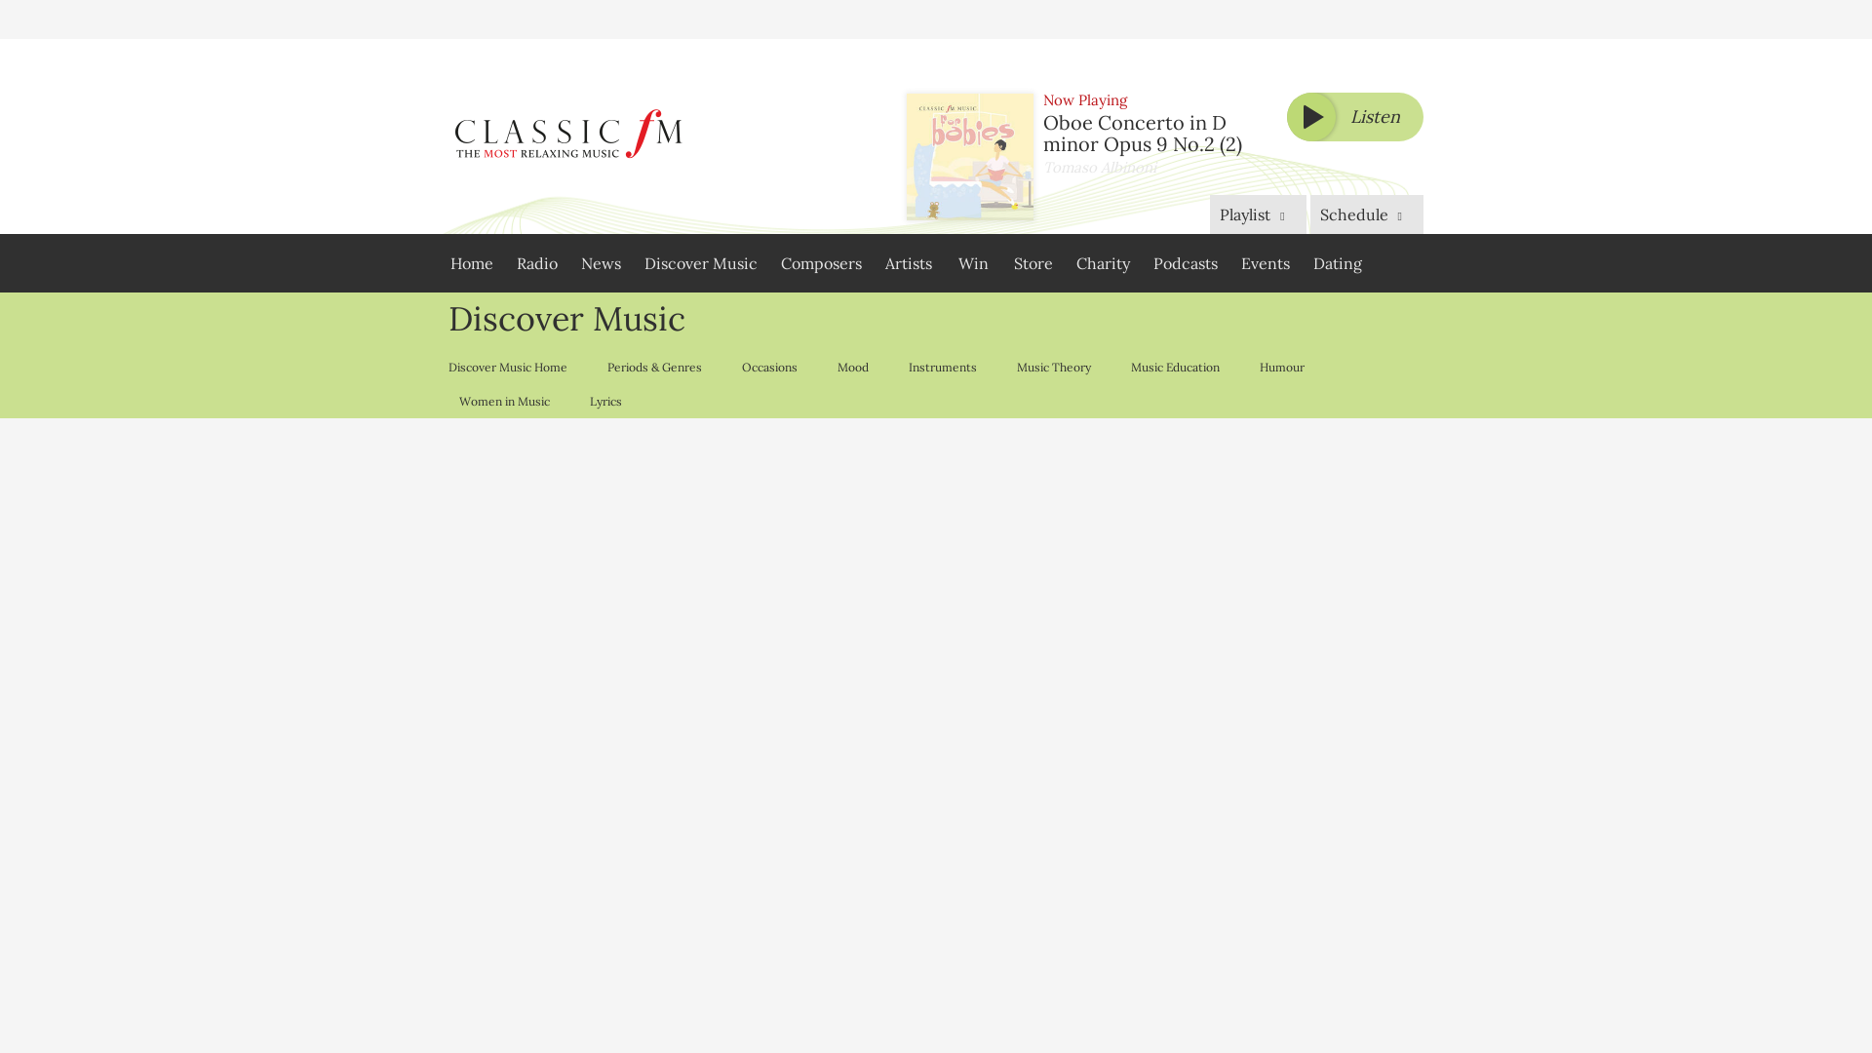 This screenshot has height=1053, width=1872. I want to click on Events, so click(1266, 263).